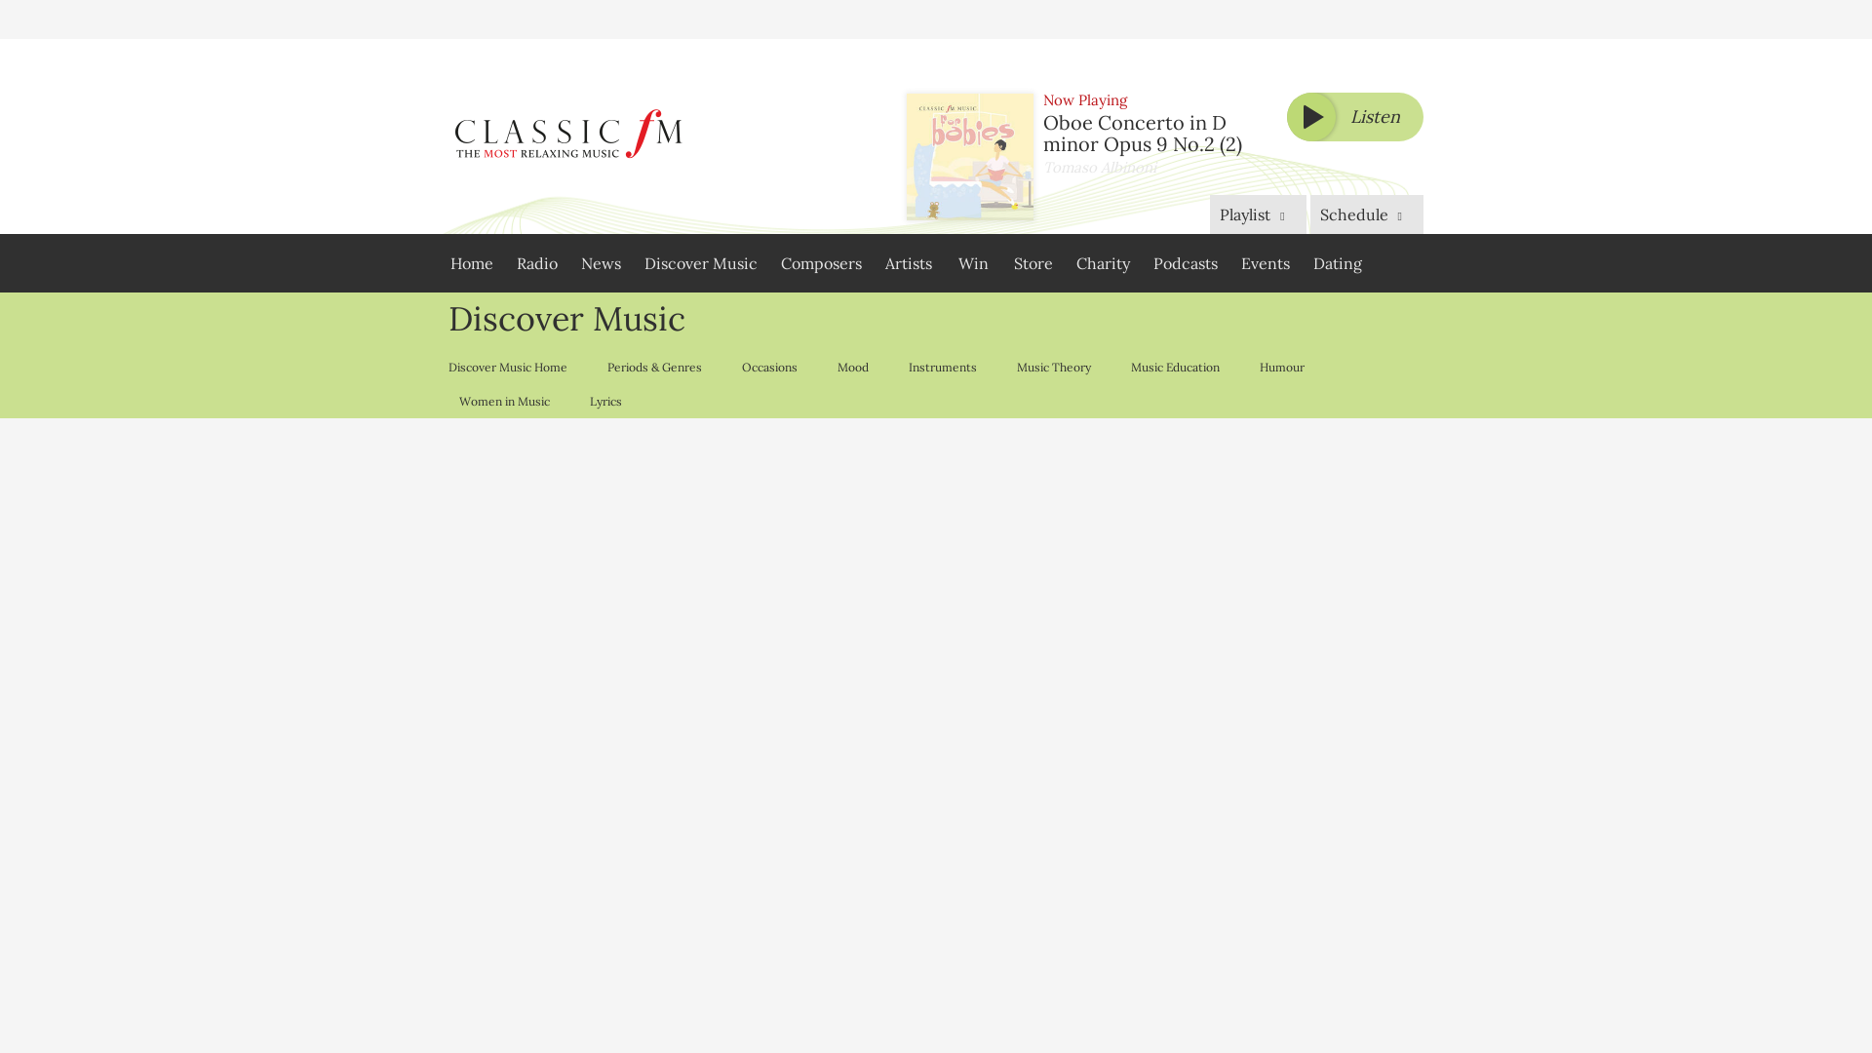 This screenshot has height=1053, width=1872. I want to click on Events, so click(1266, 263).